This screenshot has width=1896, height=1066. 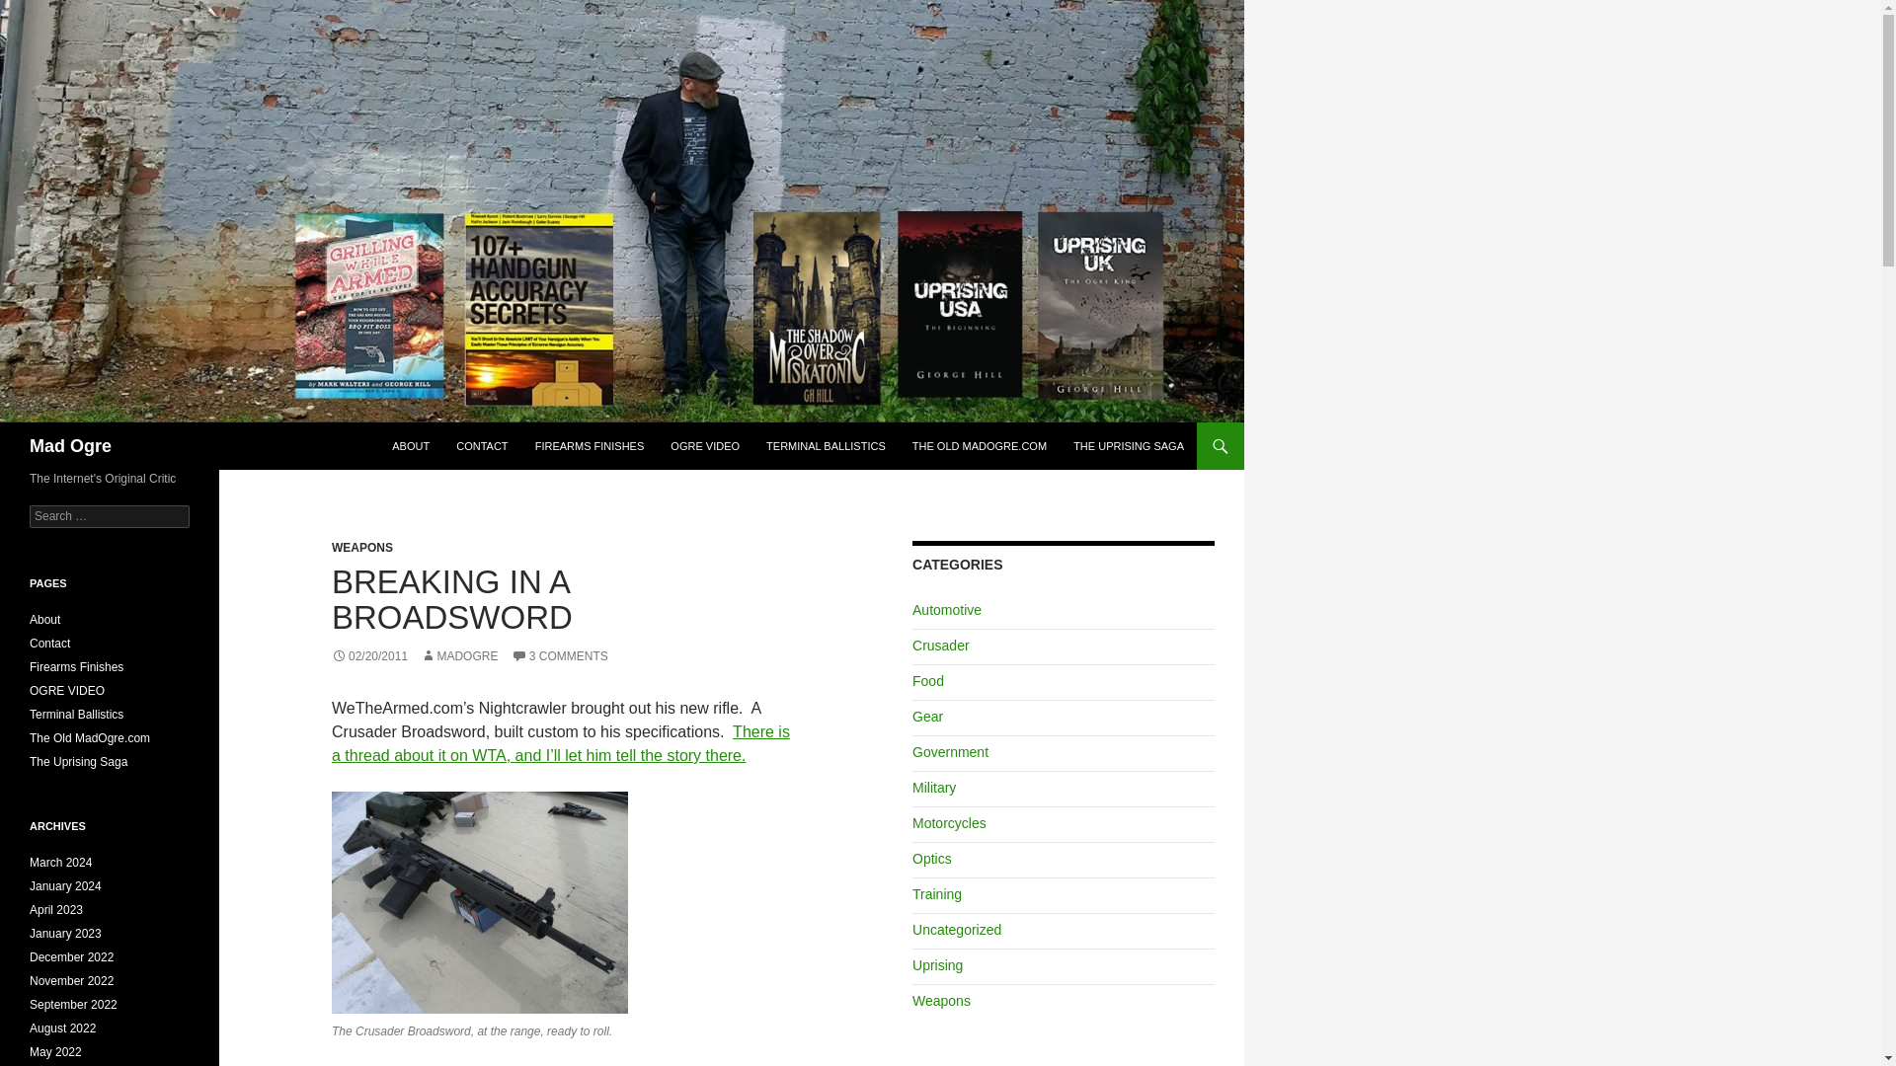 I want to click on THE OLD MADOGRE.COM, so click(x=980, y=446).